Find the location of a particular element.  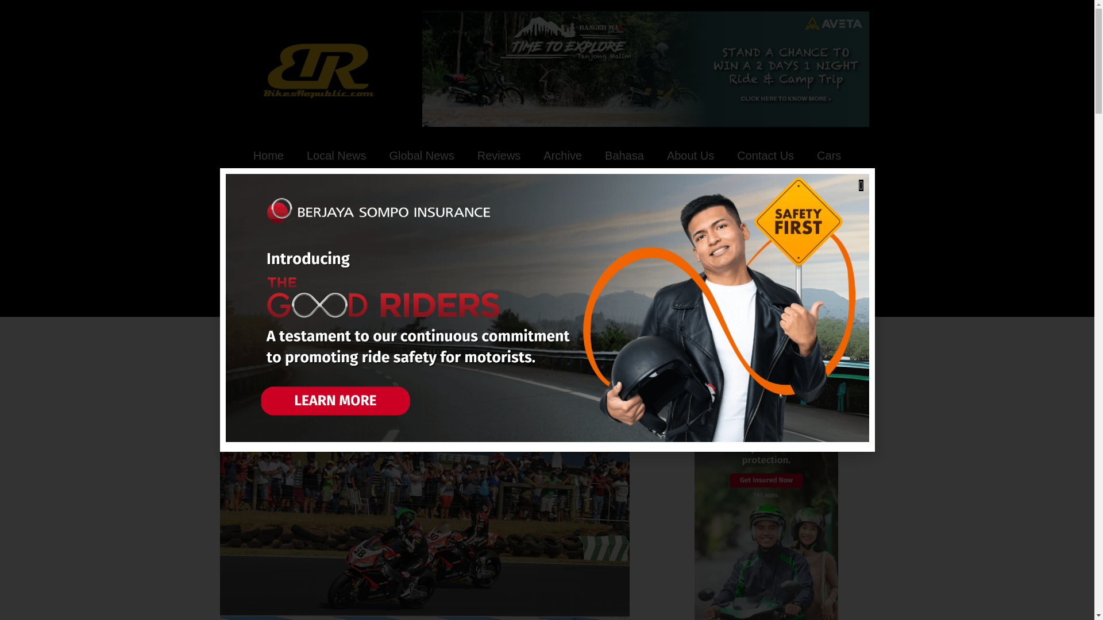

Reviews is located at coordinates (499, 155).